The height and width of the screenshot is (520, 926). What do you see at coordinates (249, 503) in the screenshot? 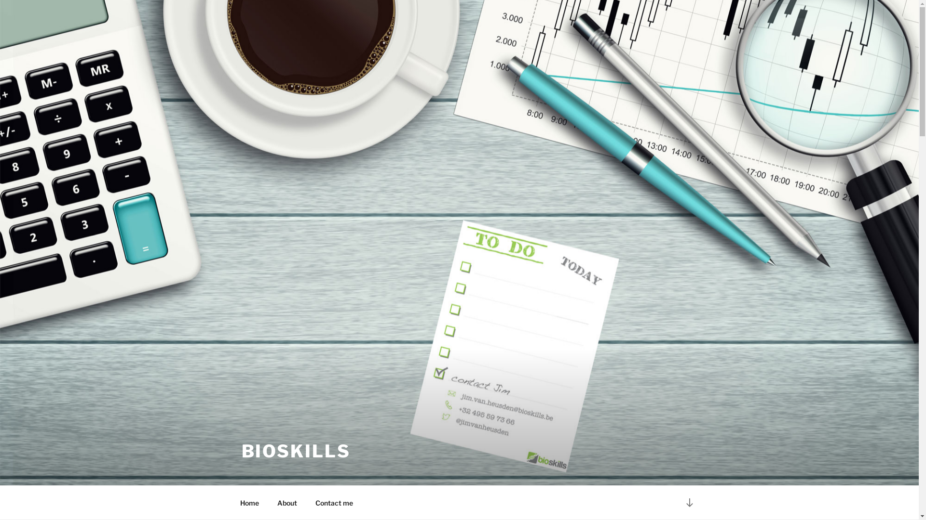
I see `Home` at bounding box center [249, 503].